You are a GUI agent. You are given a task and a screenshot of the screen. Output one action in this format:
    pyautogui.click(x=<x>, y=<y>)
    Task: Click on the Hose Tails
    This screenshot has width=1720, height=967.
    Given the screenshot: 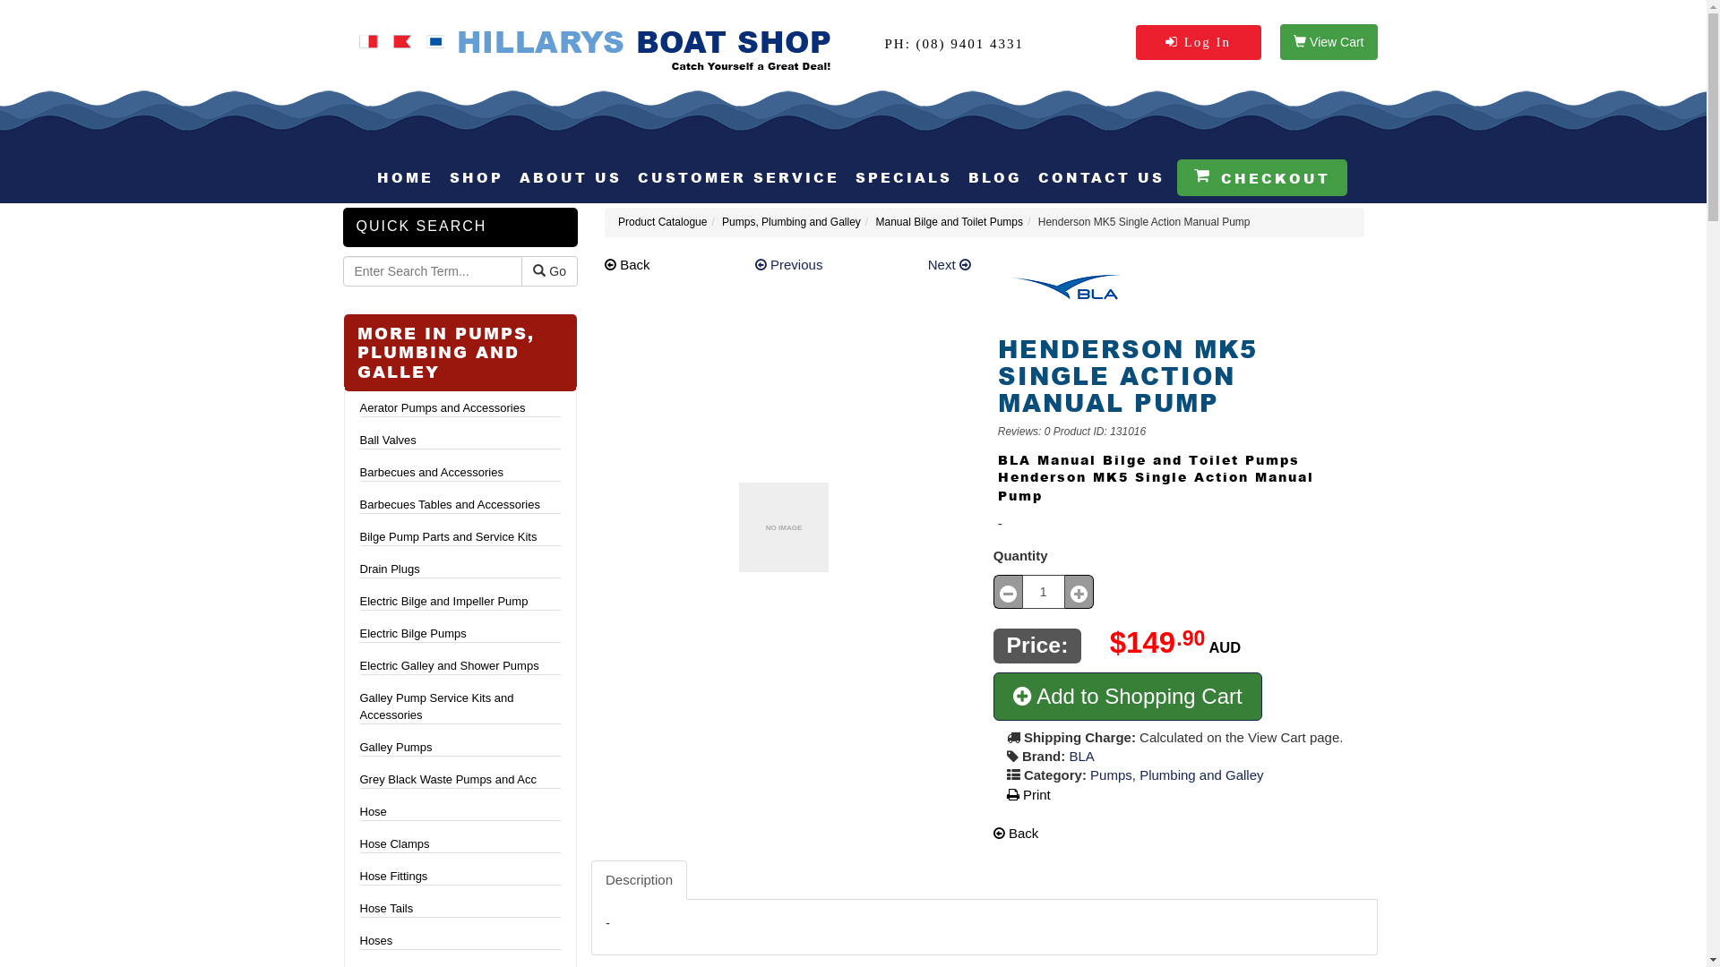 What is the action you would take?
    pyautogui.click(x=460, y=909)
    